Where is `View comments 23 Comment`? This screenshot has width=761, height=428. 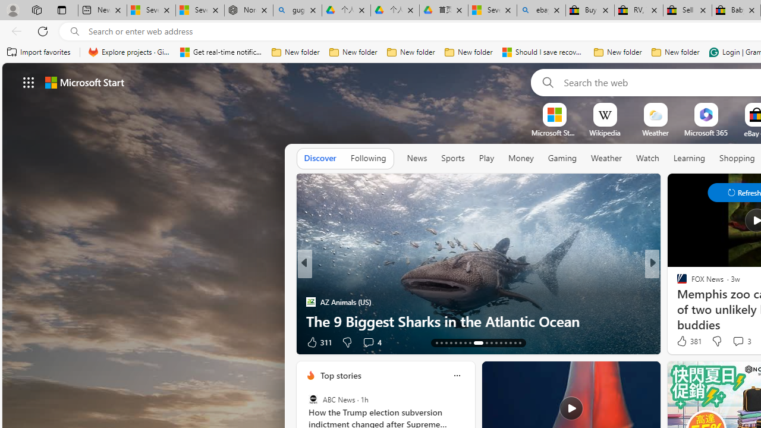 View comments 23 Comment is located at coordinates (7, 342).